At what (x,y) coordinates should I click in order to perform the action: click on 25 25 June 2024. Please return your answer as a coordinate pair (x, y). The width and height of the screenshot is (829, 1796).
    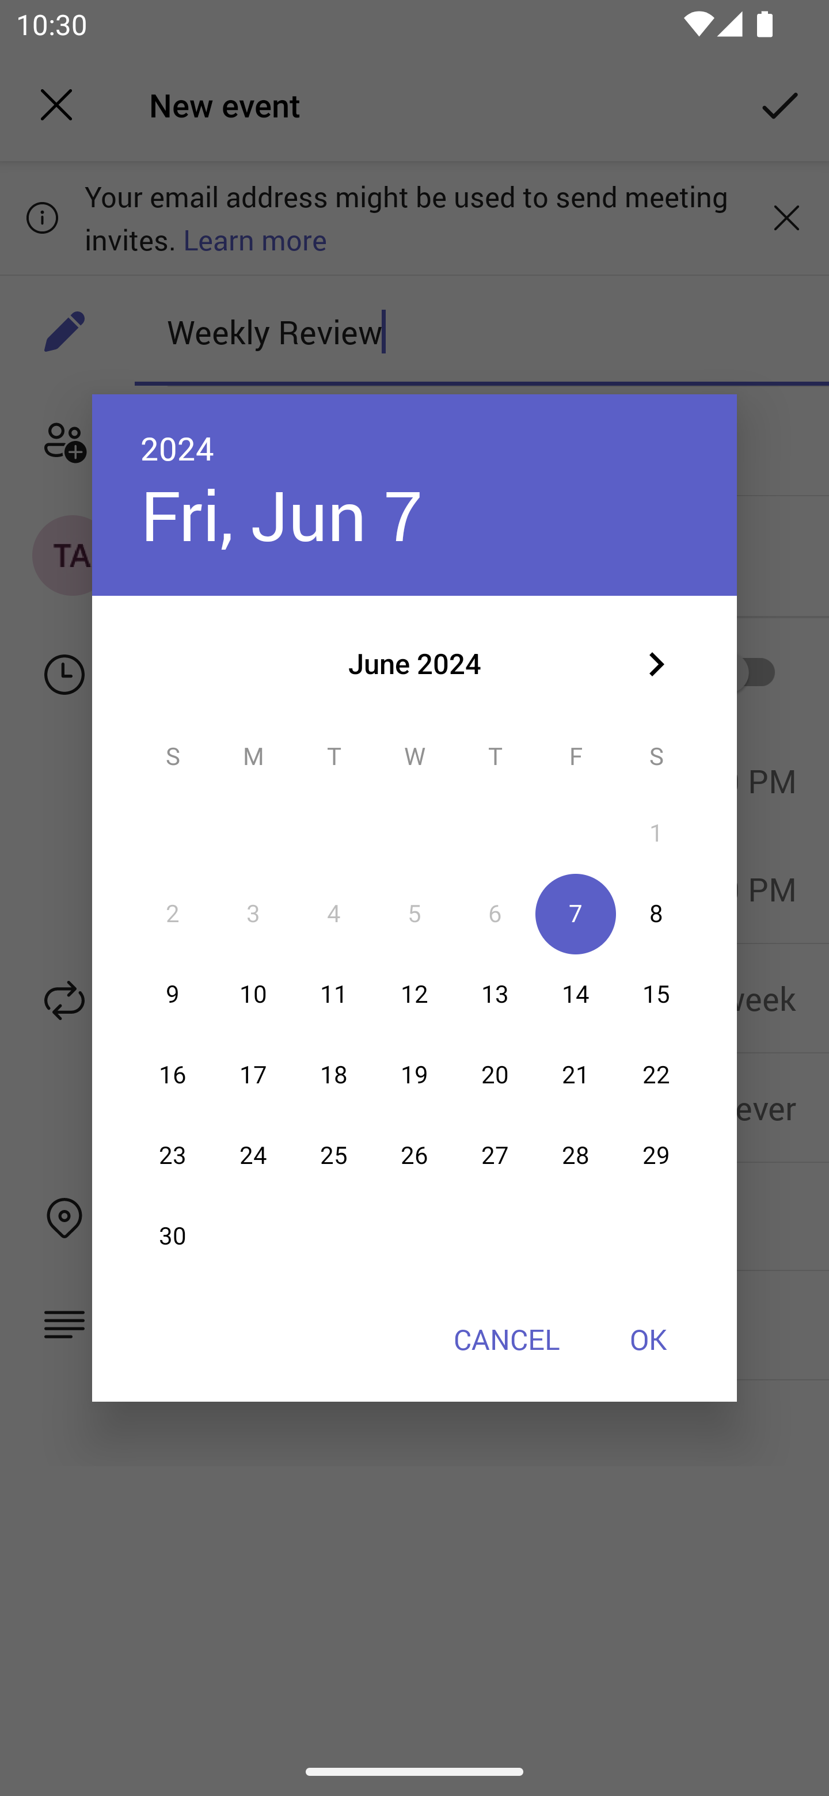
    Looking at the image, I should click on (333, 1155).